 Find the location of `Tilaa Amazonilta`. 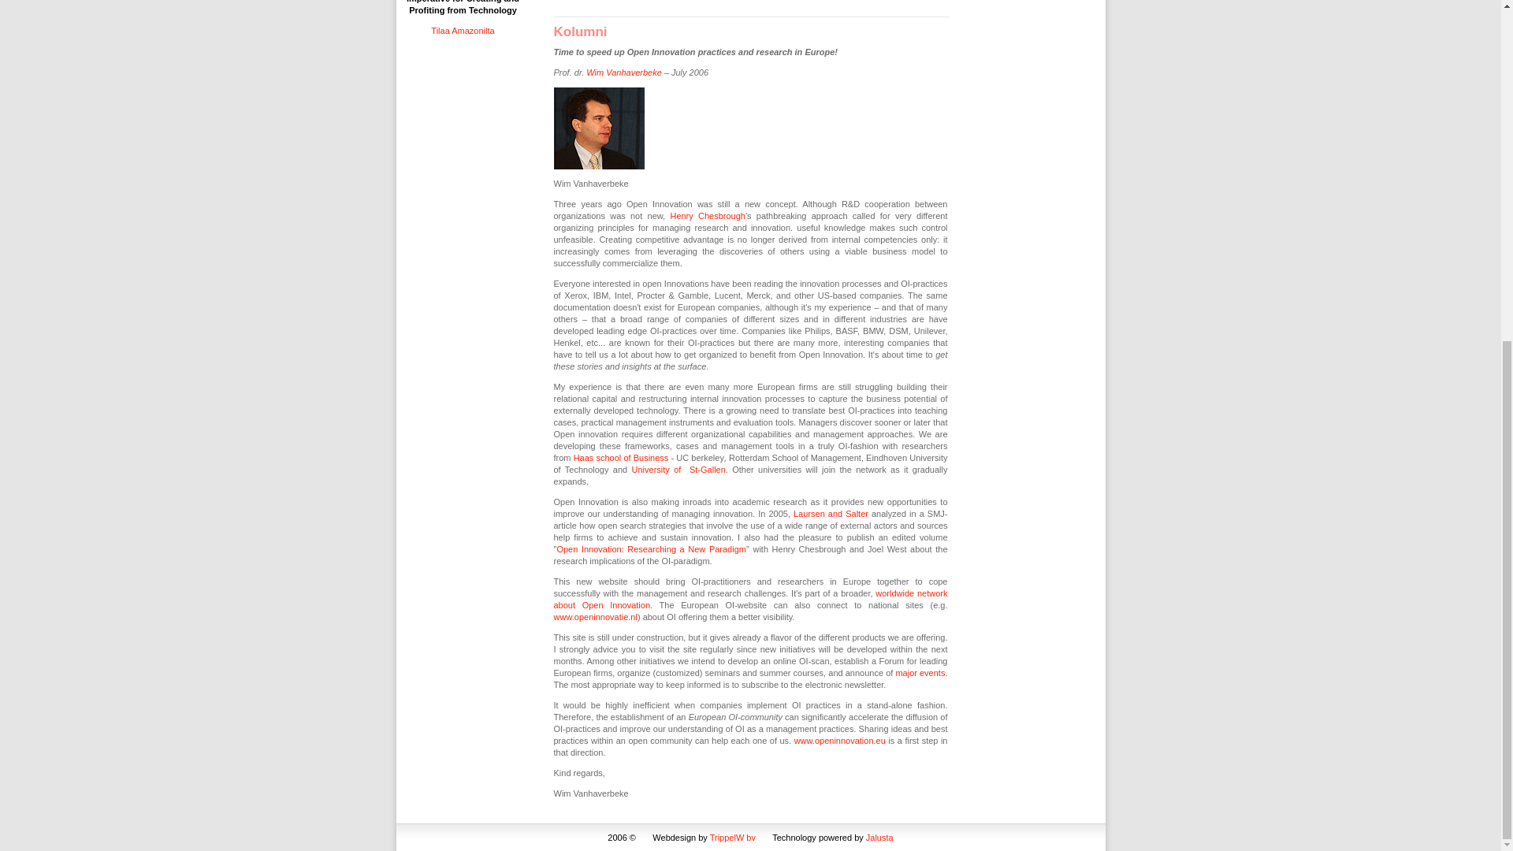

Tilaa Amazonilta is located at coordinates (463, 31).